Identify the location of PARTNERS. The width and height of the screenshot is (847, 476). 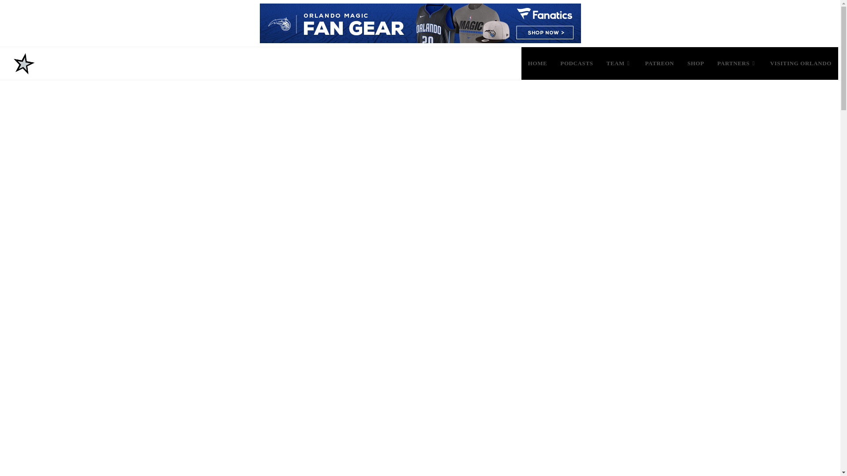
(737, 63).